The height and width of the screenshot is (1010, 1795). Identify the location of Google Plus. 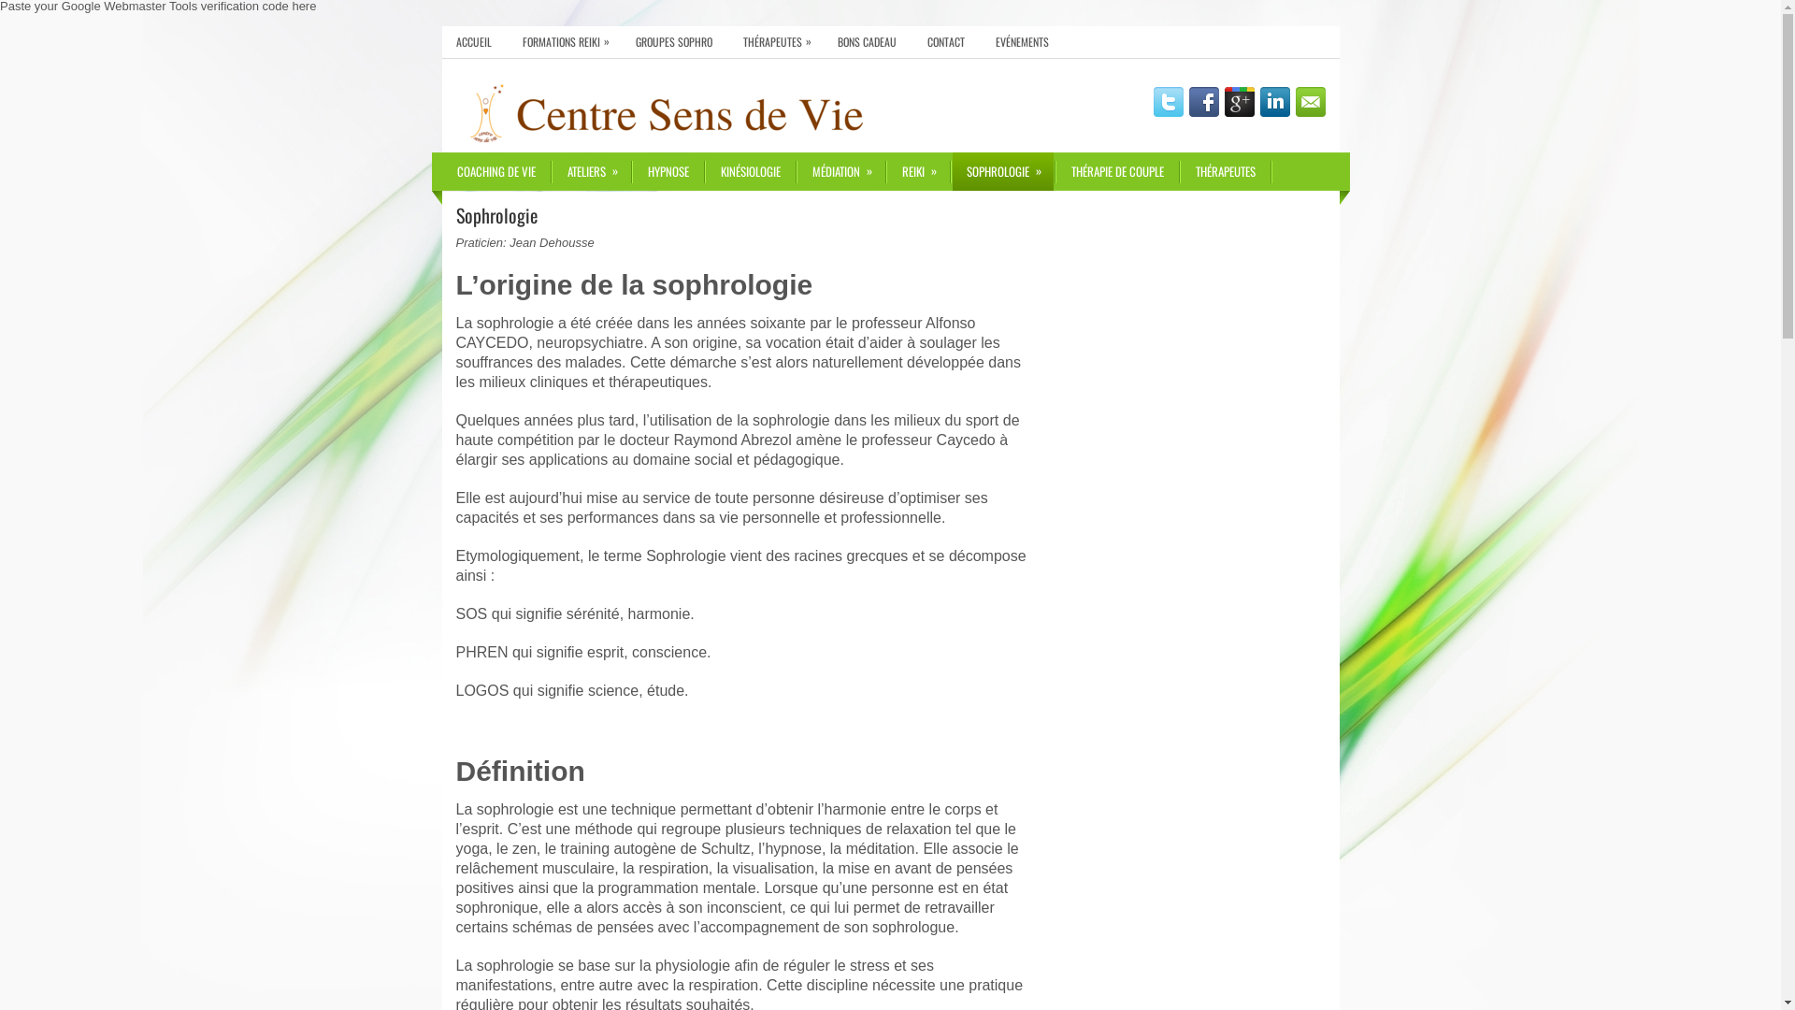
(1240, 102).